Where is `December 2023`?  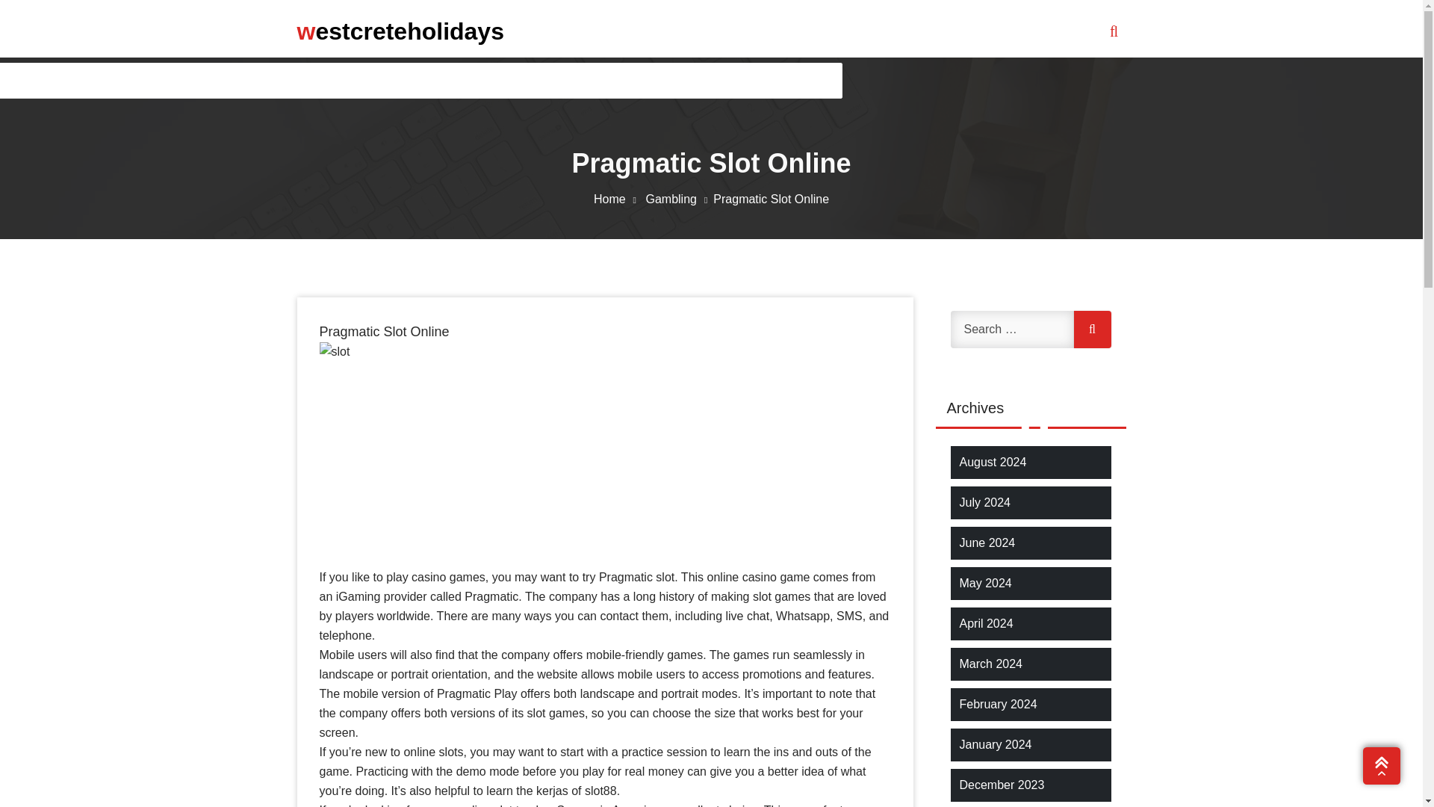
December 2023 is located at coordinates (1001, 785).